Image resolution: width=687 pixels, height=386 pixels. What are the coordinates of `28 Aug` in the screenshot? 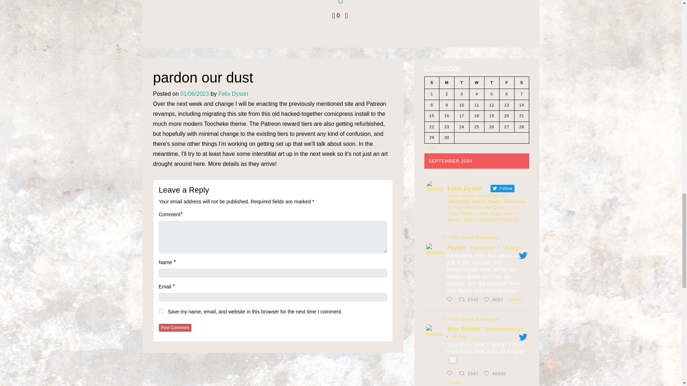 It's located at (233, 94).